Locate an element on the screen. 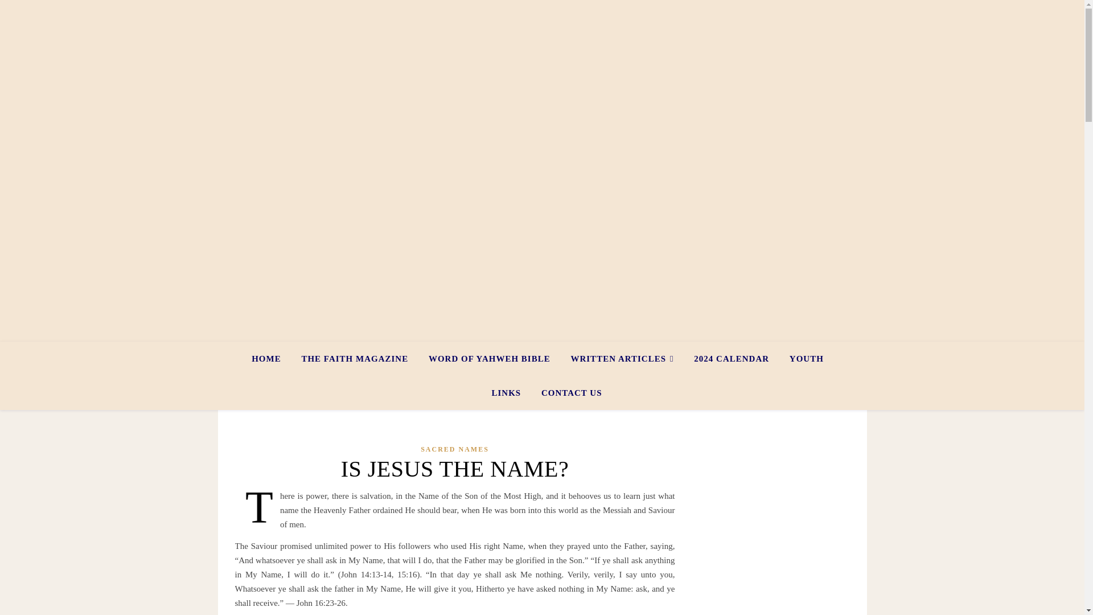 This screenshot has height=615, width=1093. WORD OF YAHWEH BIBLE is located at coordinates (490, 359).